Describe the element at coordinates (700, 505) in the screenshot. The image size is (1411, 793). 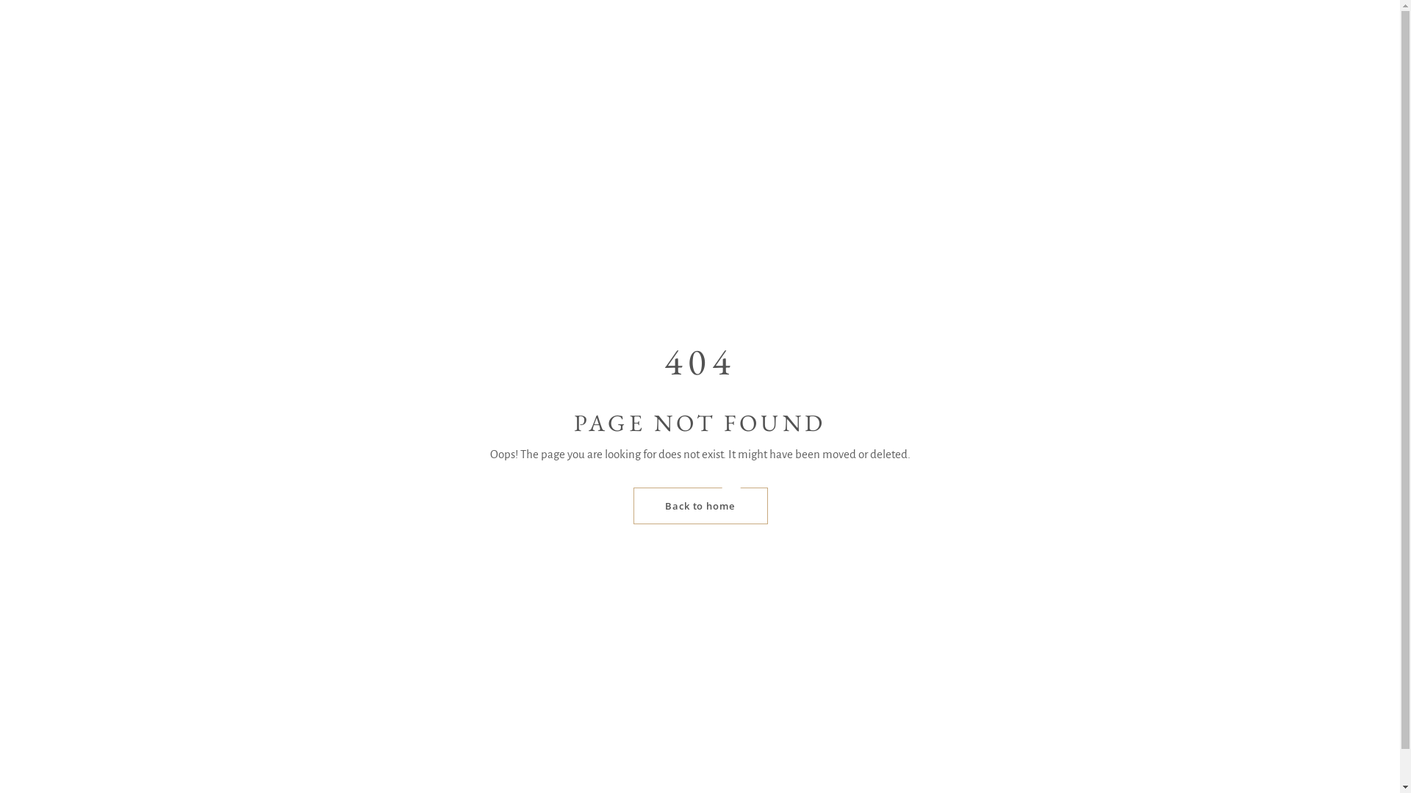
I see `Back to home` at that location.